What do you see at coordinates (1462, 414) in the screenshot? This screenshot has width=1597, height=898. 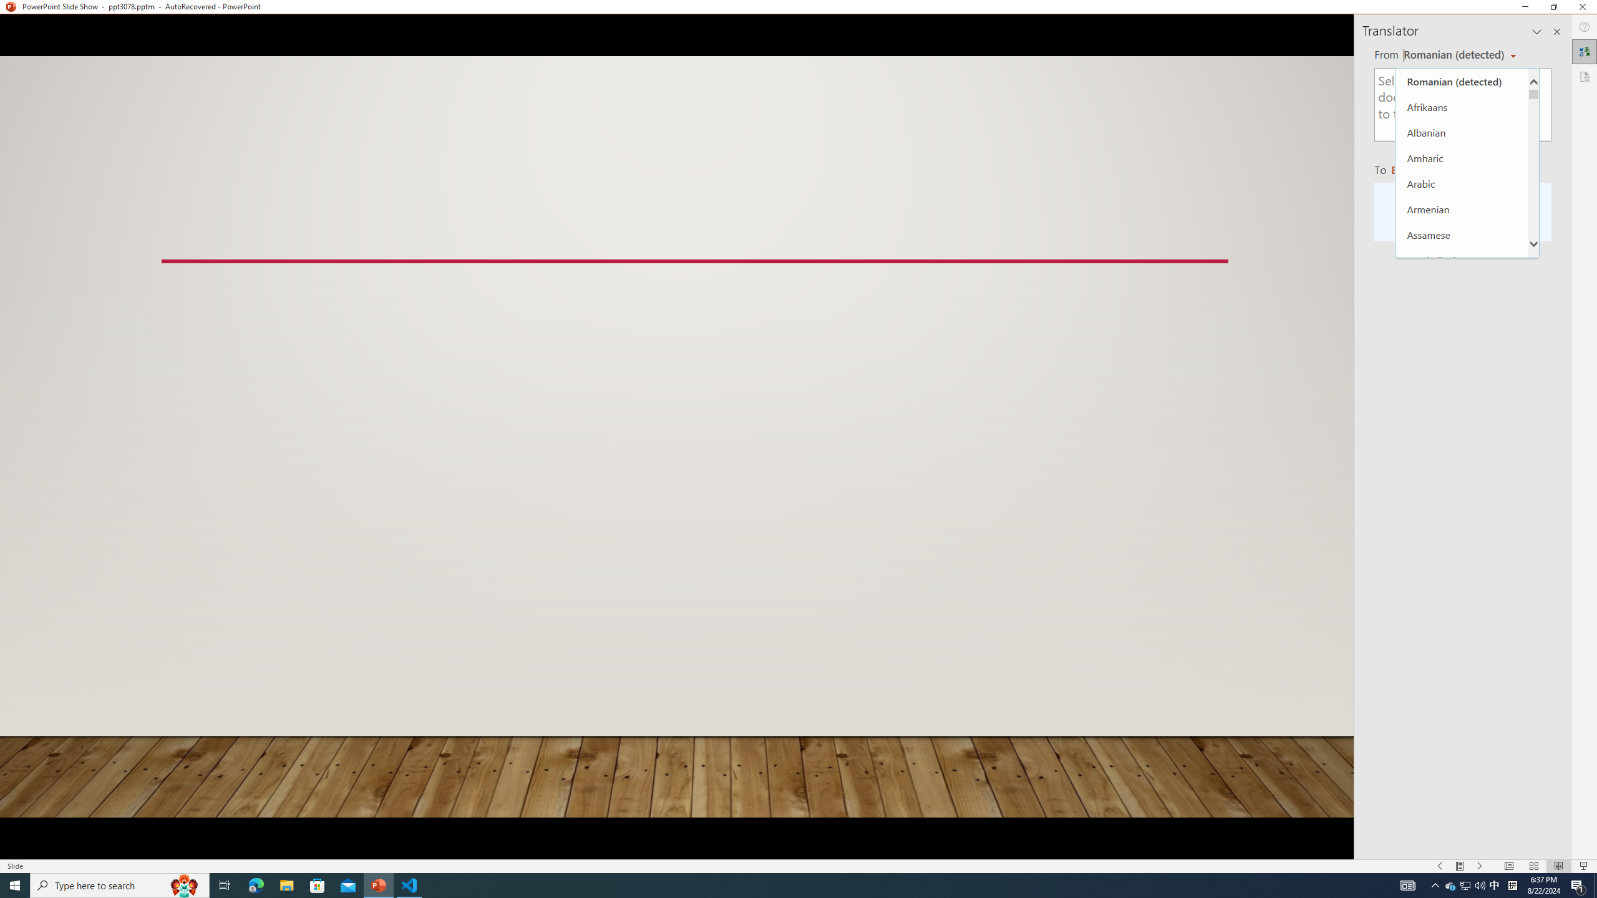 I see `Bosnian` at bounding box center [1462, 414].